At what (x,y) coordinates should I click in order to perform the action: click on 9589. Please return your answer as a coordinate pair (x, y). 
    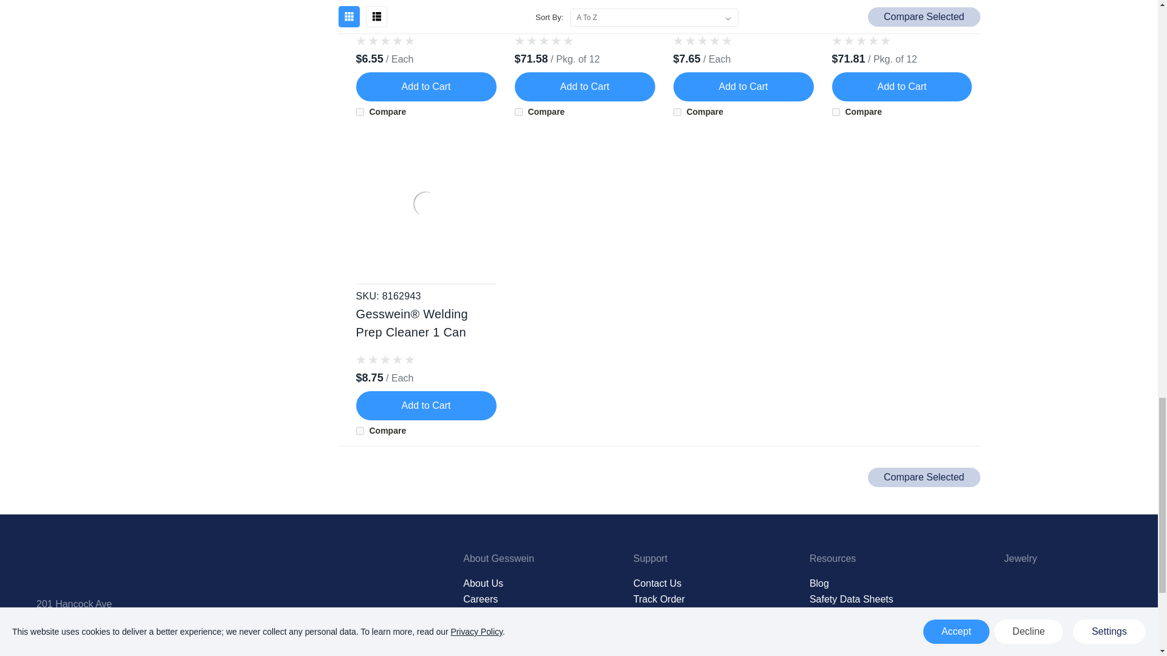
    Looking at the image, I should click on (835, 112).